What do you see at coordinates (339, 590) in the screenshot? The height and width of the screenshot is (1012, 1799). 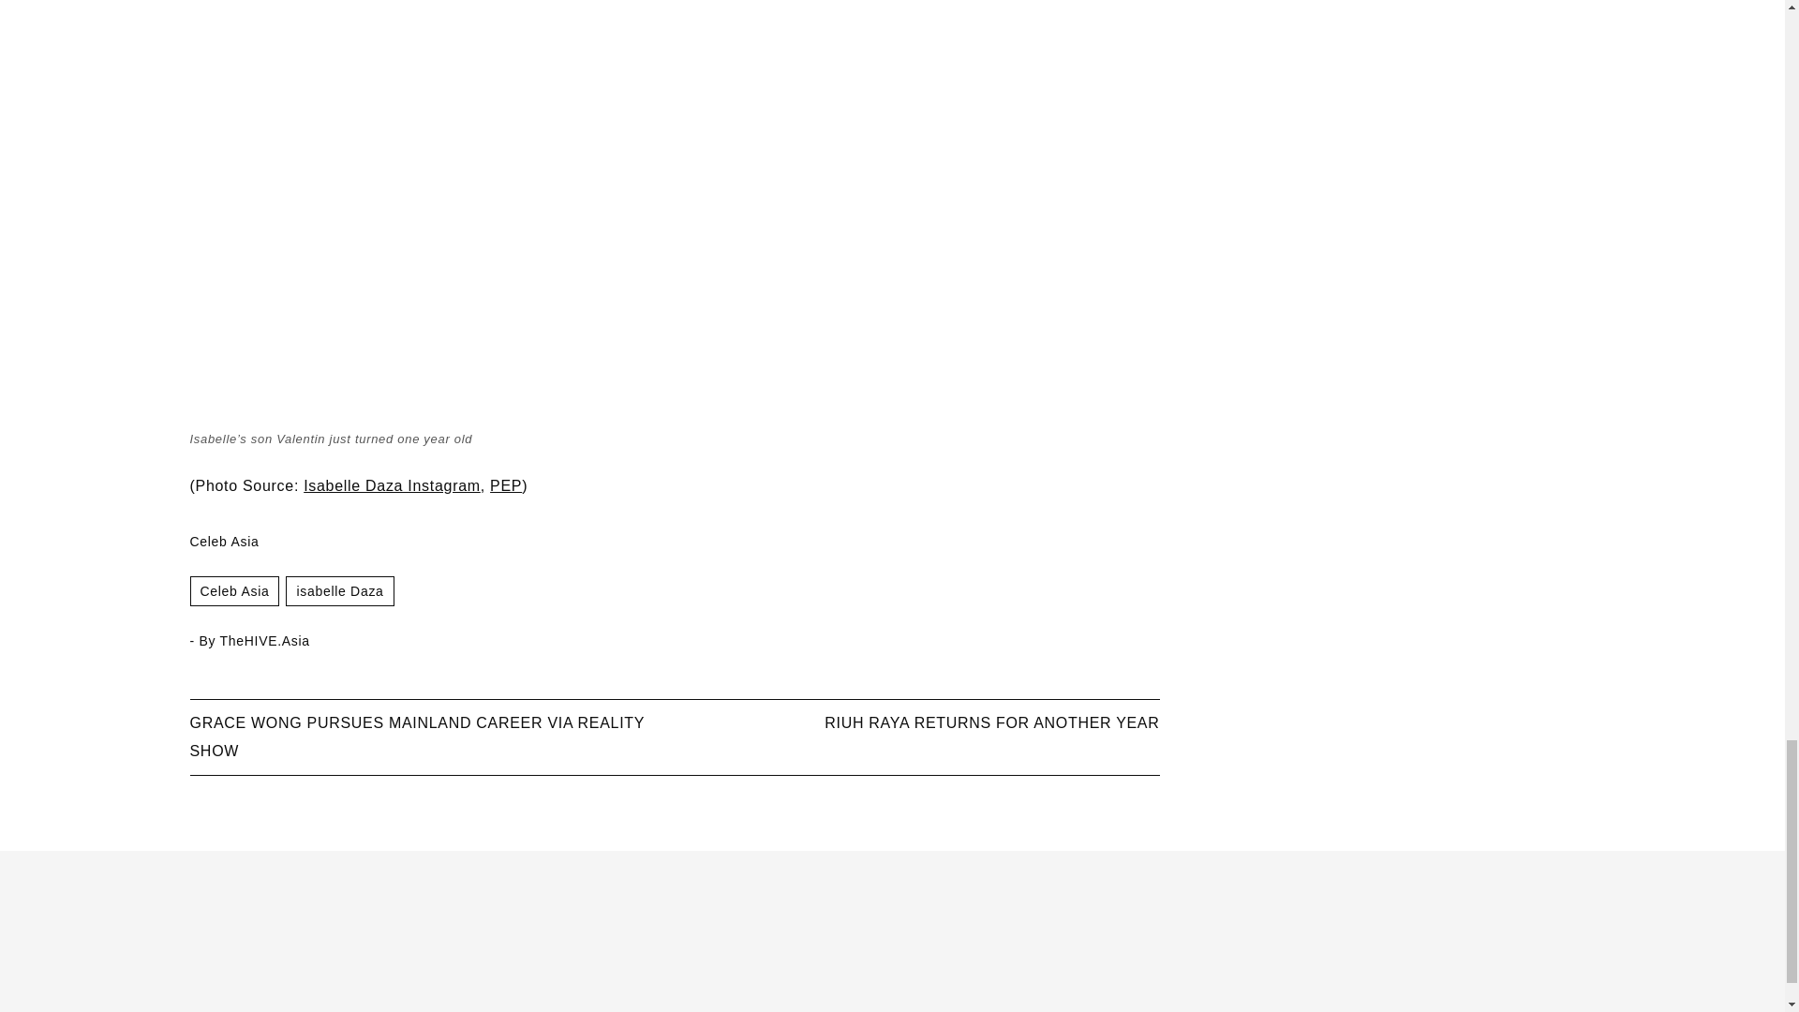 I see `Isabelle Daza` at bounding box center [339, 590].